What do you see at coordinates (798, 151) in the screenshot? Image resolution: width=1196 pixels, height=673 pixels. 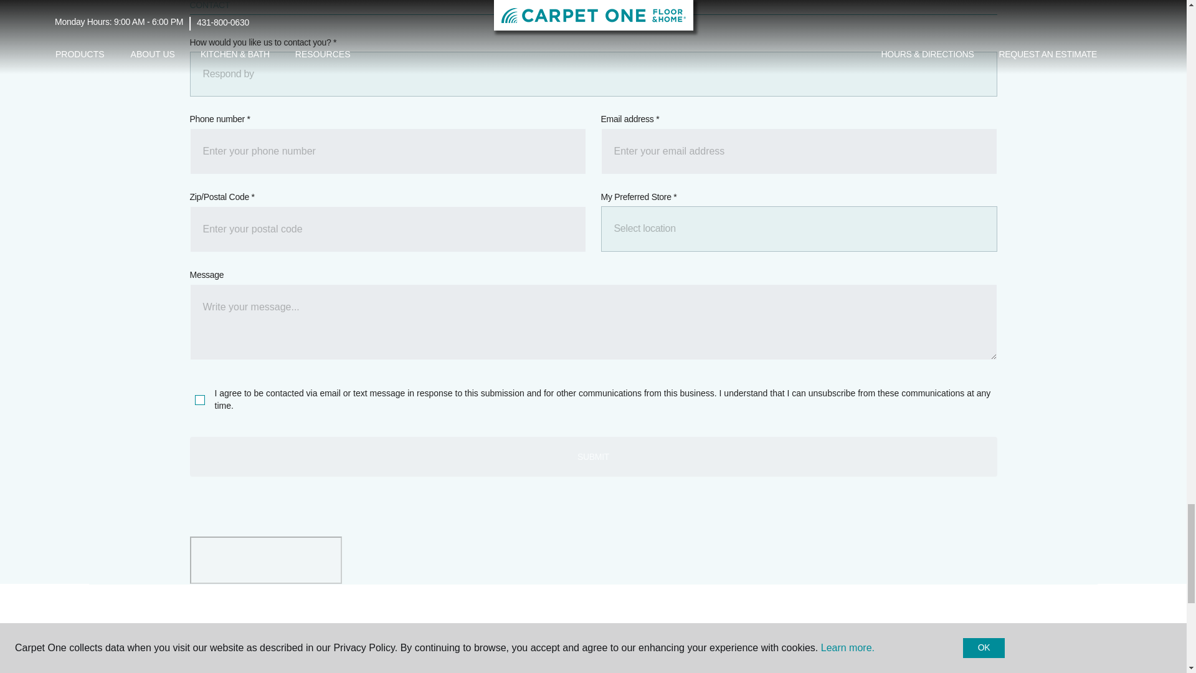 I see `EmailAddress` at bounding box center [798, 151].